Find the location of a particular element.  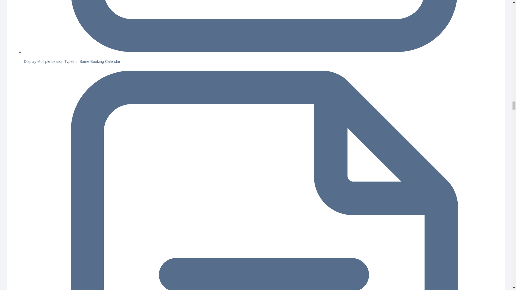

Display Multiple Lesson Types in Same Booking Calendar is located at coordinates (72, 61).